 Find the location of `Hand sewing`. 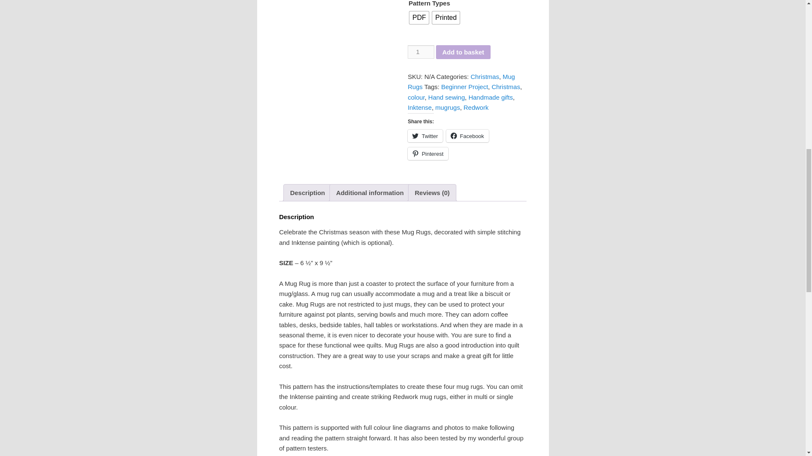

Hand sewing is located at coordinates (447, 97).